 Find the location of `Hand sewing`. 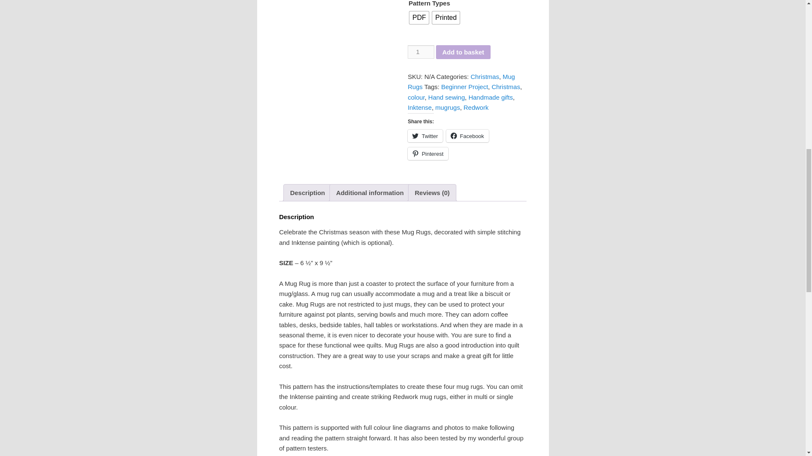

Hand sewing is located at coordinates (447, 97).